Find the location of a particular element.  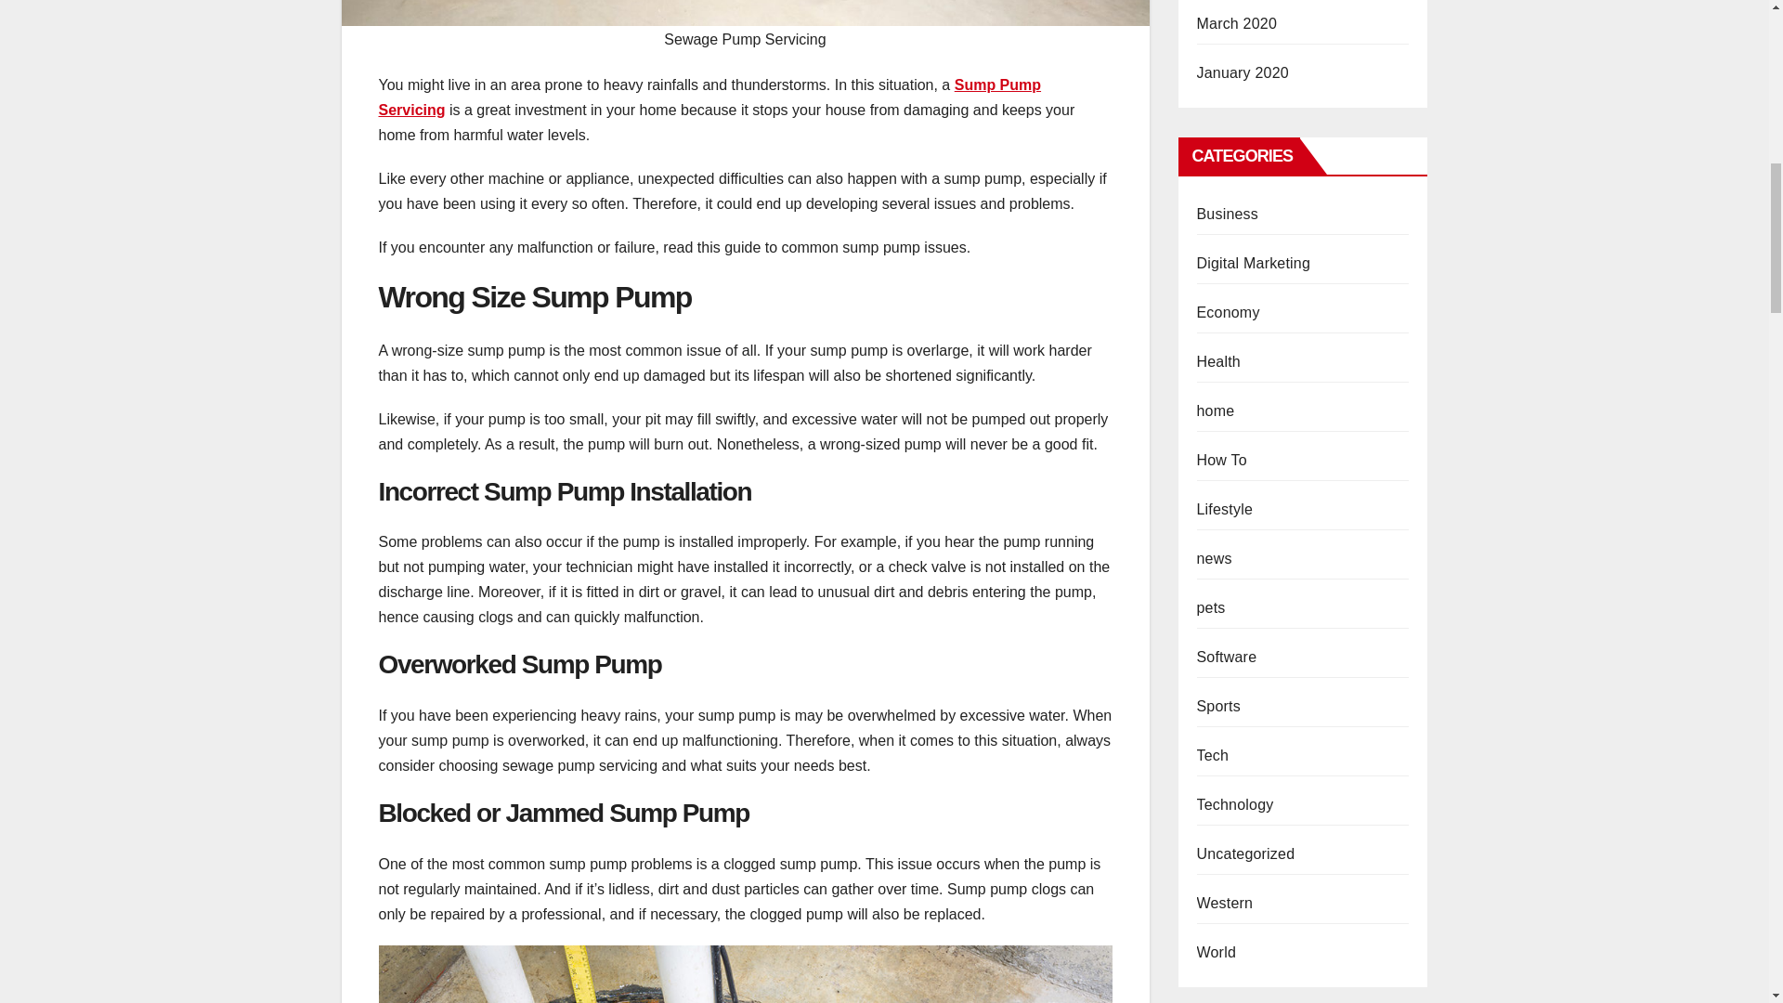

Sump Pump Servicing is located at coordinates (709, 98).